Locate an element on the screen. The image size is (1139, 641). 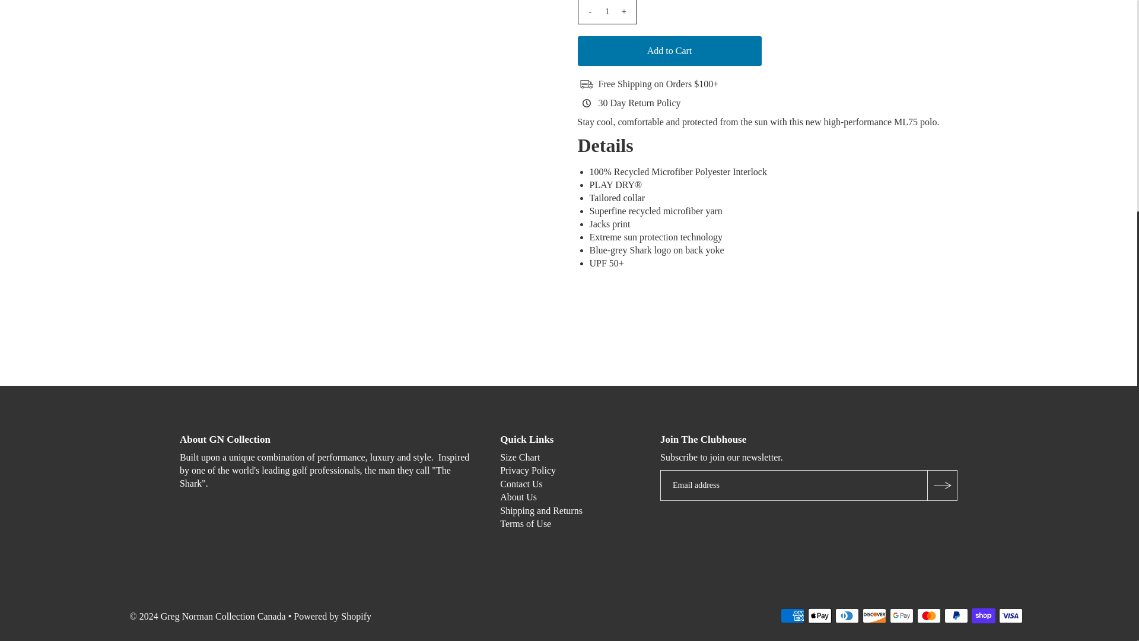
PayPal is located at coordinates (956, 615).